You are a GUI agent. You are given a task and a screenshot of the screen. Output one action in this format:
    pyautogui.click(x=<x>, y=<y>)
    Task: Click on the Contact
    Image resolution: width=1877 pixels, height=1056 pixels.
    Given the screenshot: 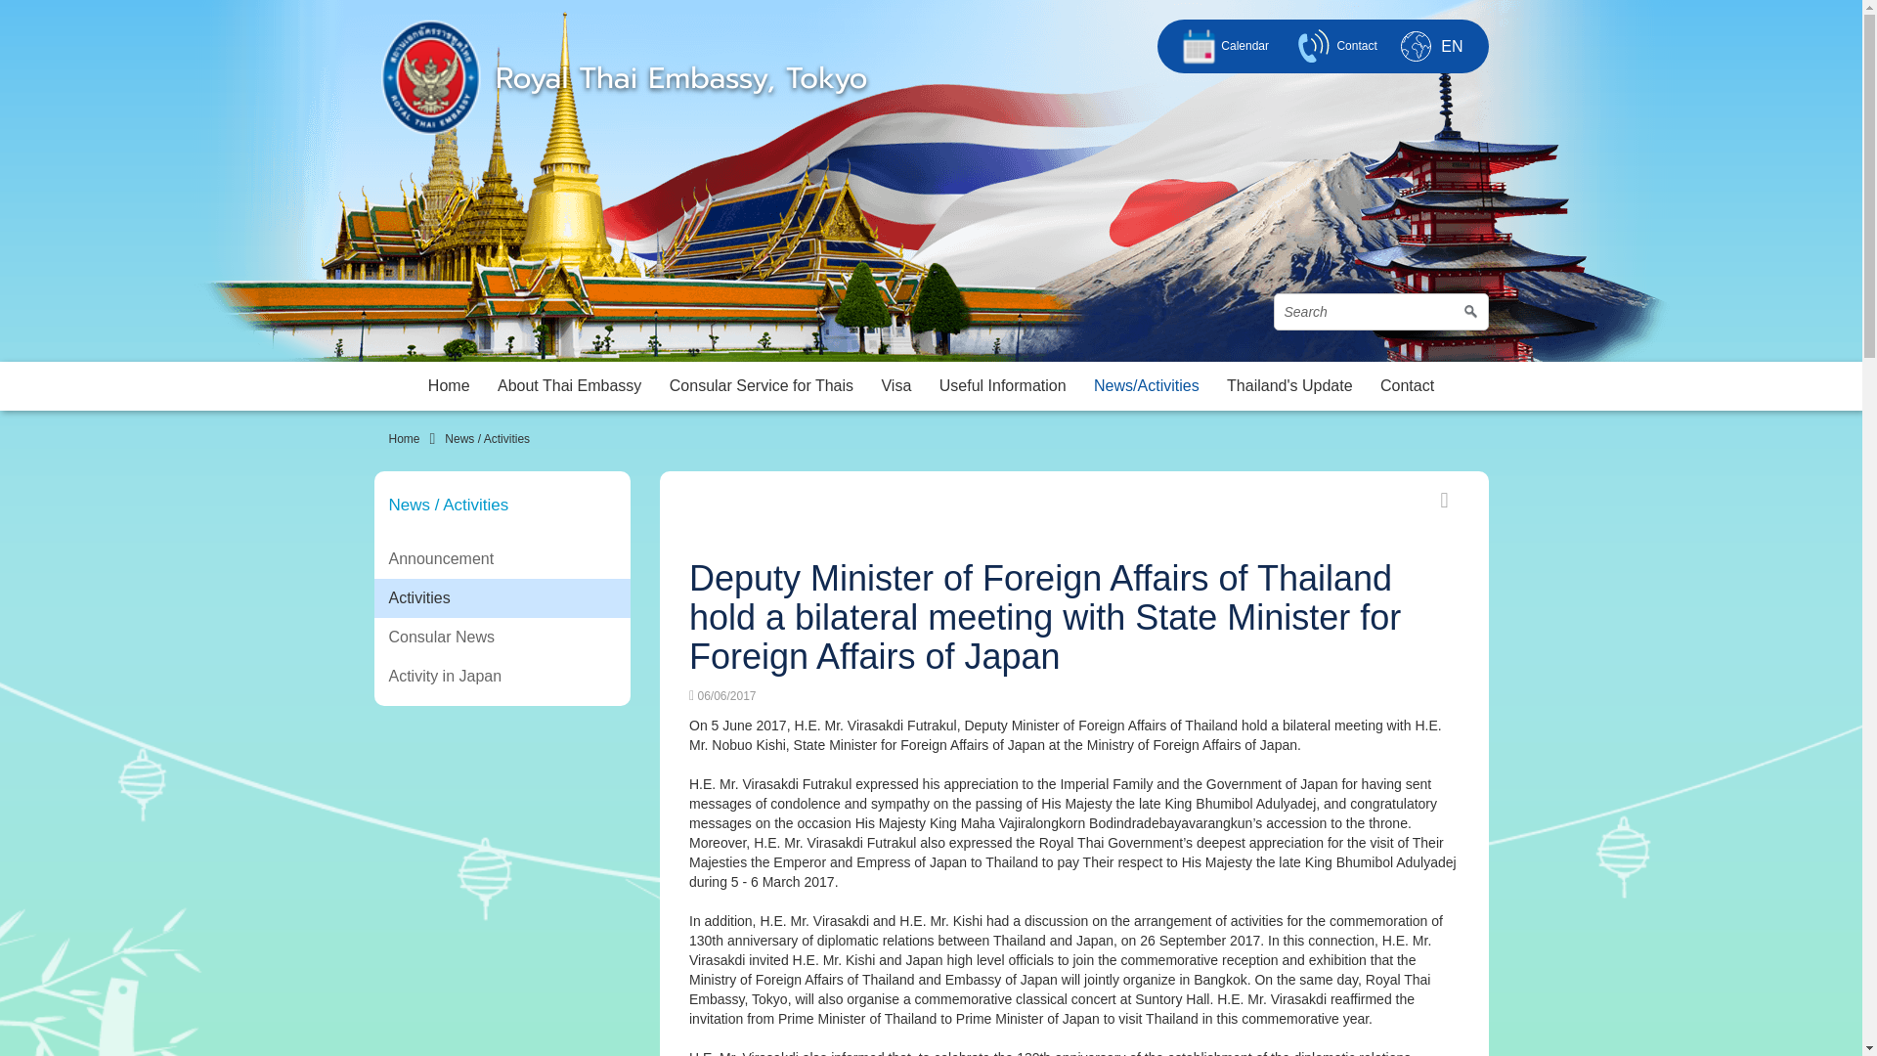 What is the action you would take?
    pyautogui.click(x=1333, y=46)
    